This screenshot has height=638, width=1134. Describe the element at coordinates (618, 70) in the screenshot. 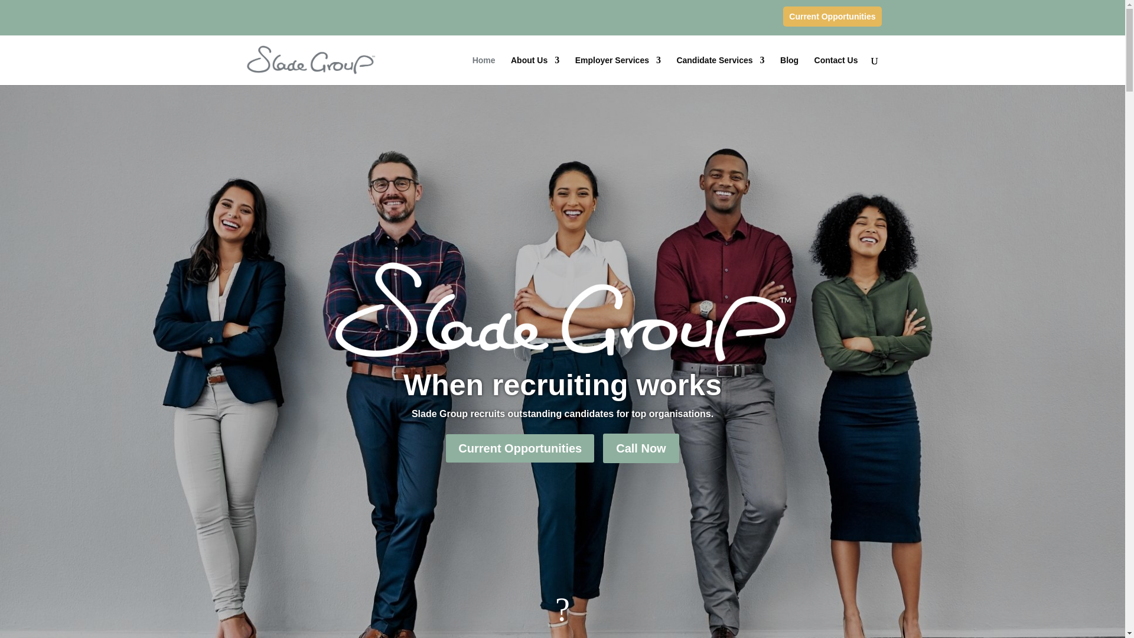

I see `Employer Services` at that location.